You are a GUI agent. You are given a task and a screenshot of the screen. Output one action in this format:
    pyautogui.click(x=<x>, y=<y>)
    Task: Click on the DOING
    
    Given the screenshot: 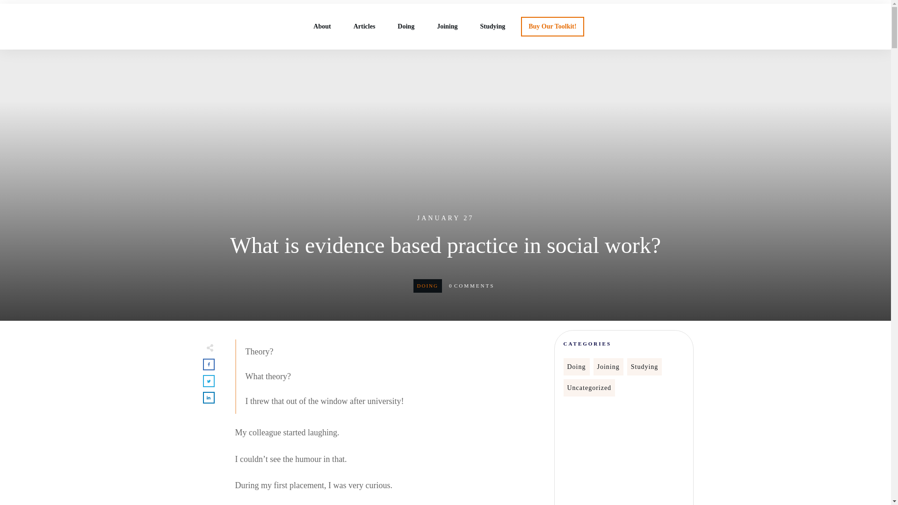 What is the action you would take?
    pyautogui.click(x=427, y=285)
    